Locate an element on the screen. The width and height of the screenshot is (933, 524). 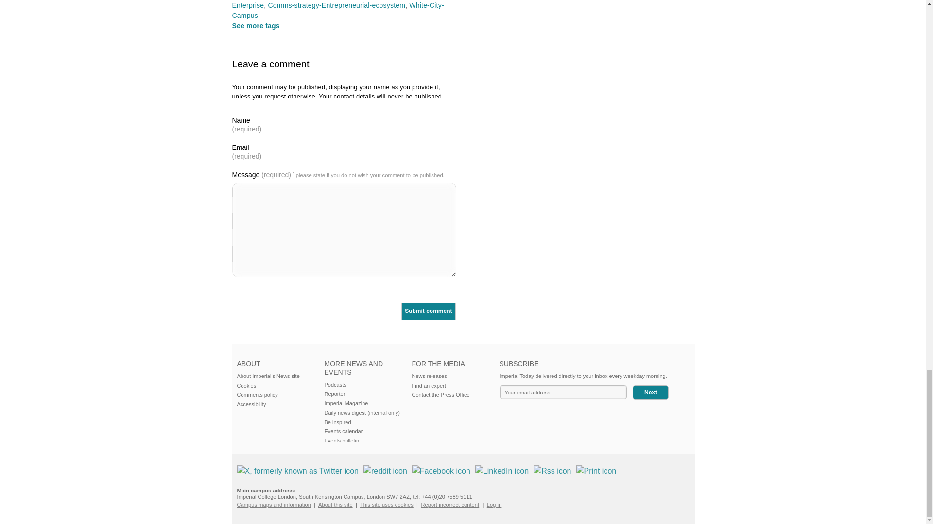
Submit comment is located at coordinates (428, 311).